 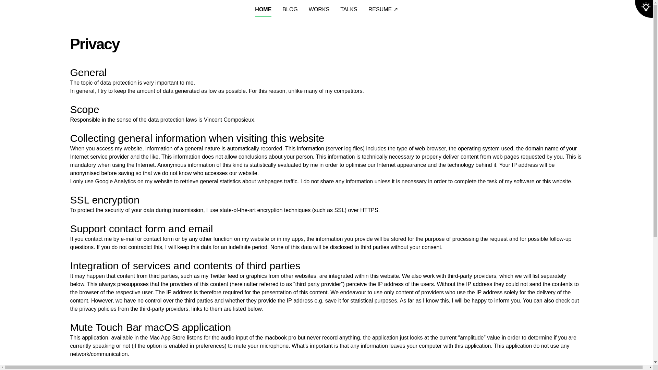 What do you see at coordinates (349, 10) in the screenshot?
I see `TALKS` at bounding box center [349, 10].